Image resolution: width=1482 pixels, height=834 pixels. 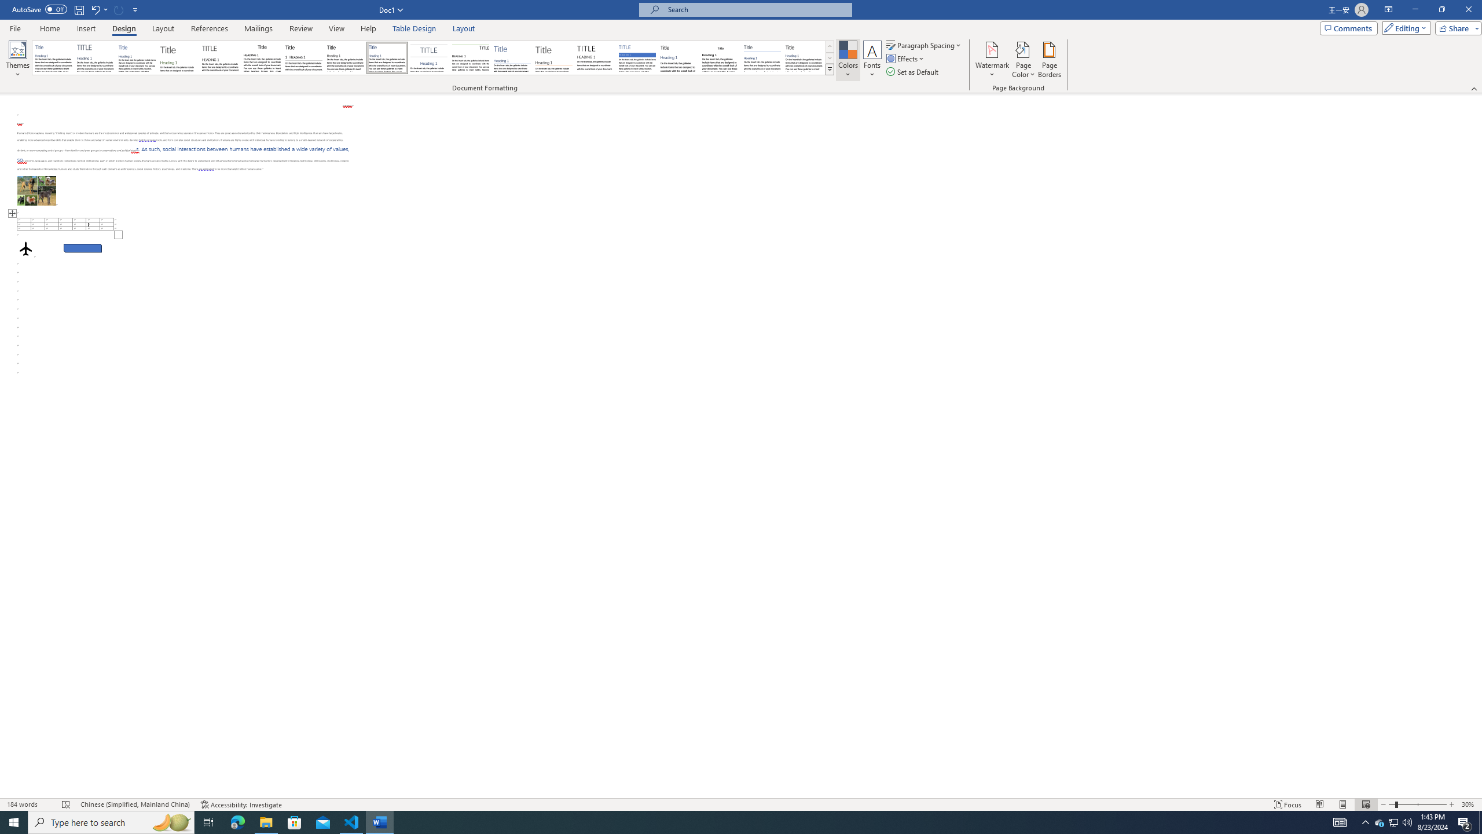 I want to click on Word 2013, so click(x=805, y=58).